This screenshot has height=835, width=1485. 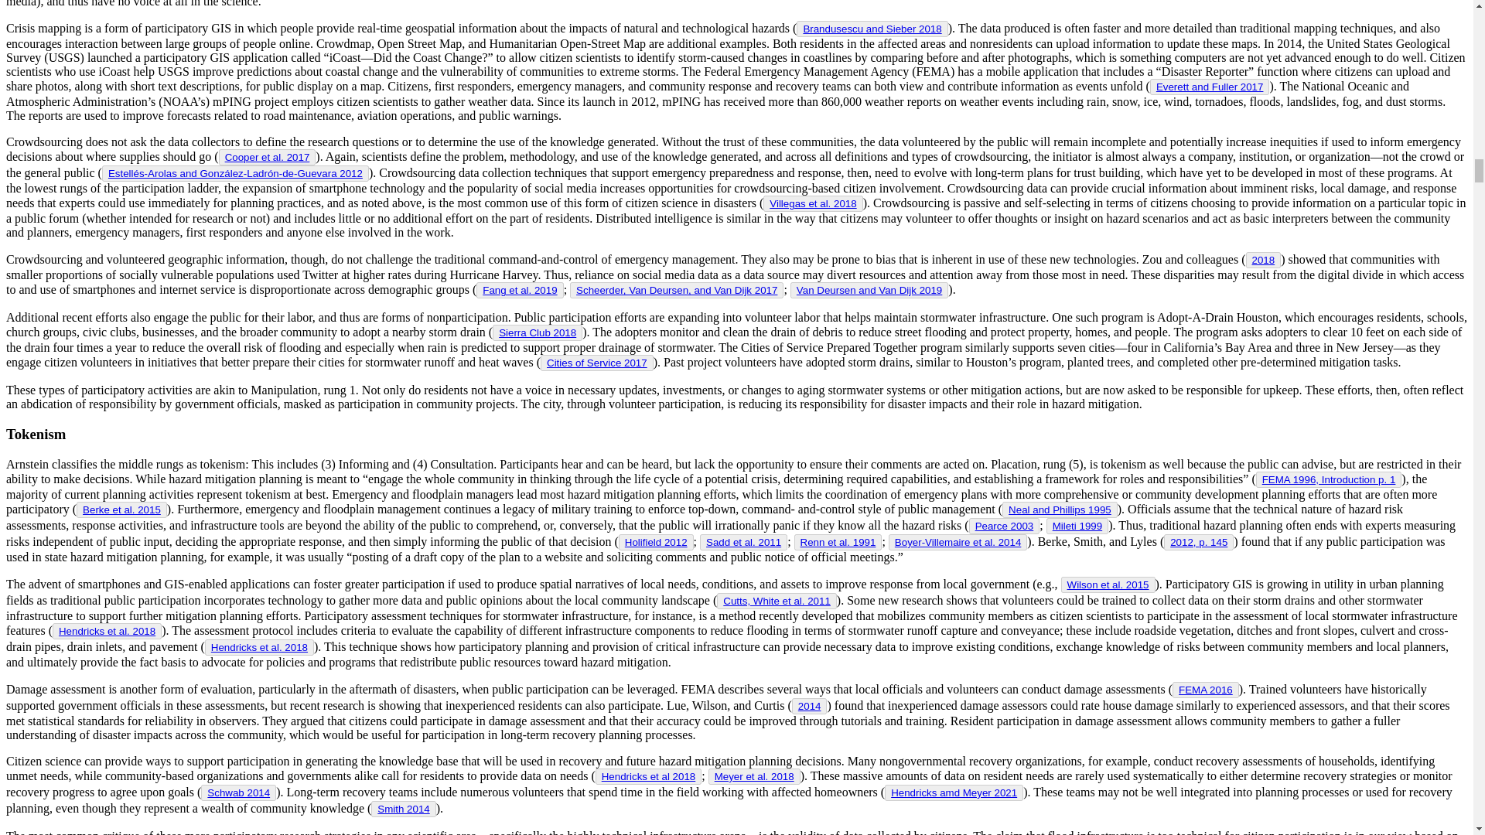 What do you see at coordinates (1108, 584) in the screenshot?
I see `Wilson et al. 2015` at bounding box center [1108, 584].